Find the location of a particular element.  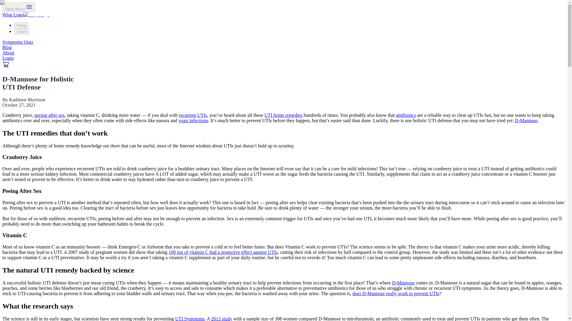

UTI Symptoms is located at coordinates (190, 319).